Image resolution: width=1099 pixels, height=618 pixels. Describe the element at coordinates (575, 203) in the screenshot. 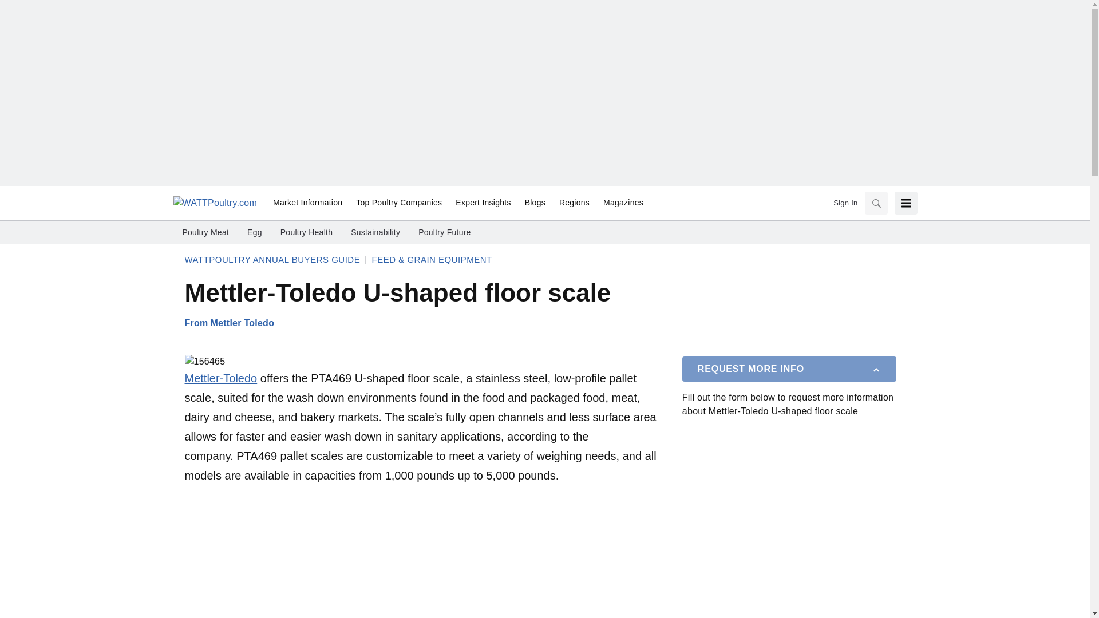

I see `Regions` at that location.